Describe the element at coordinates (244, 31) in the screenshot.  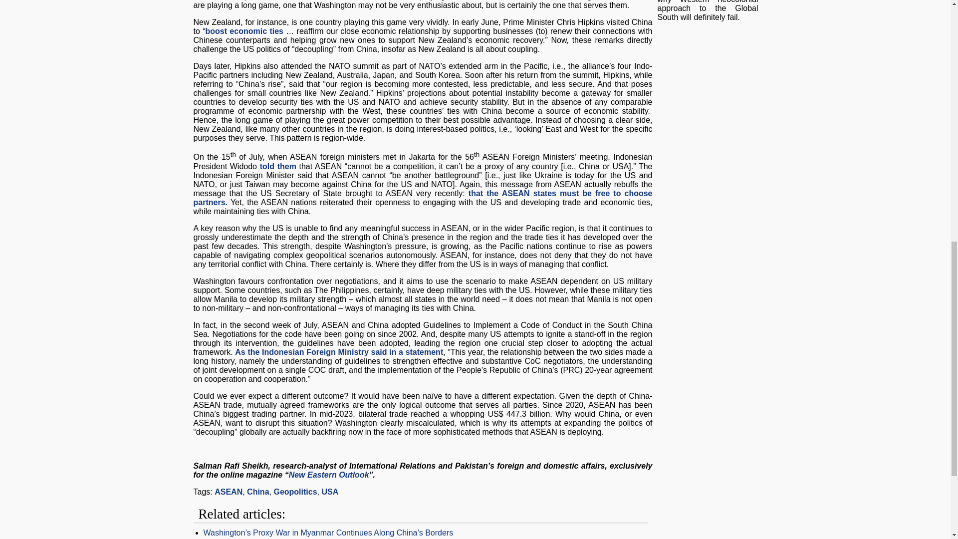
I see `boost economic ties` at that location.